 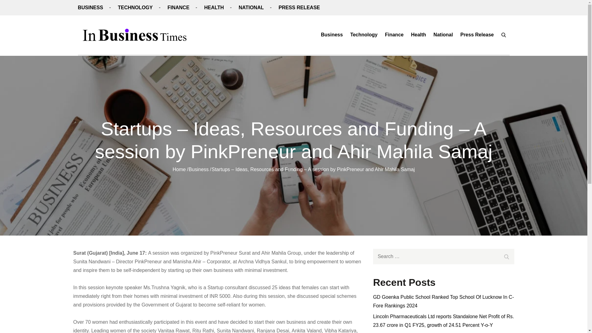 I want to click on TECHNOLOGY, so click(x=135, y=7).